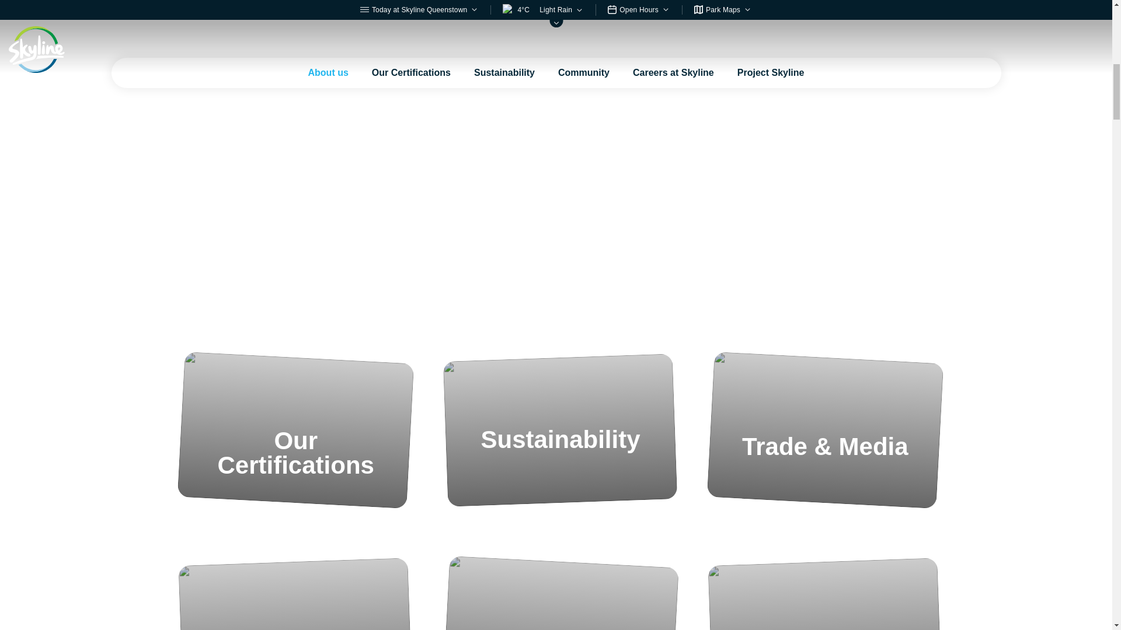  What do you see at coordinates (771, 13) in the screenshot?
I see `Project Skyline` at bounding box center [771, 13].